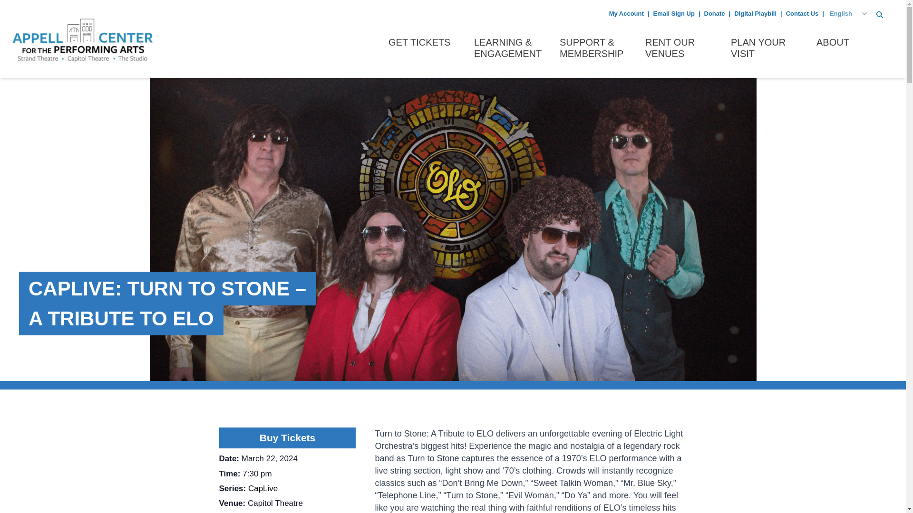  I want to click on Email Sign Up, so click(673, 13).